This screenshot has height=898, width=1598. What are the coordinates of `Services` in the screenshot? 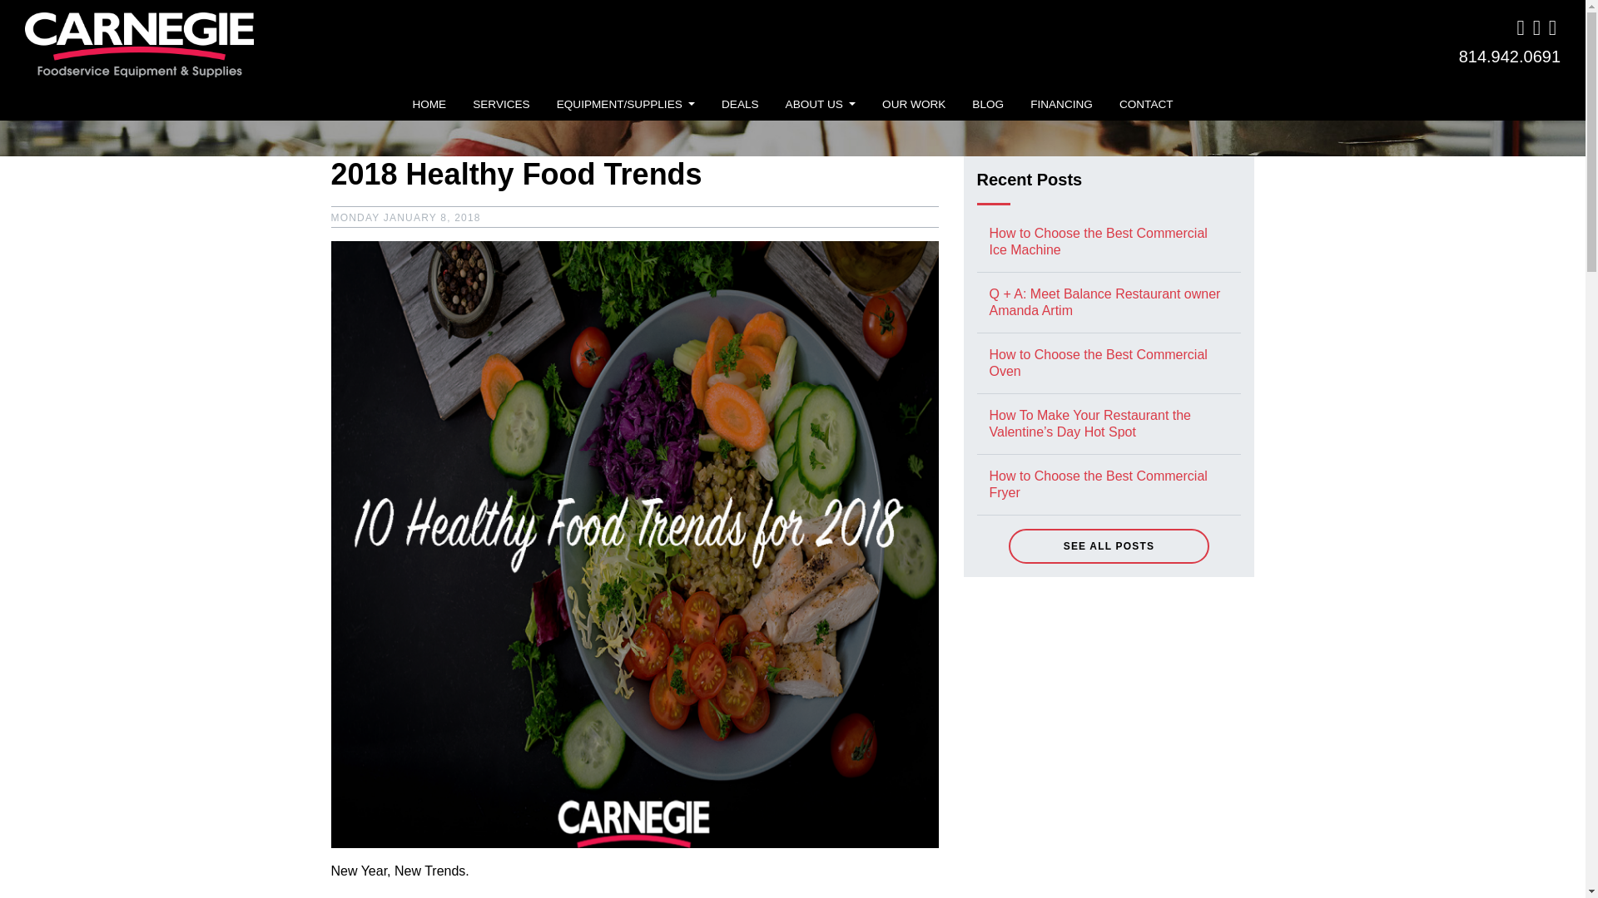 It's located at (501, 105).